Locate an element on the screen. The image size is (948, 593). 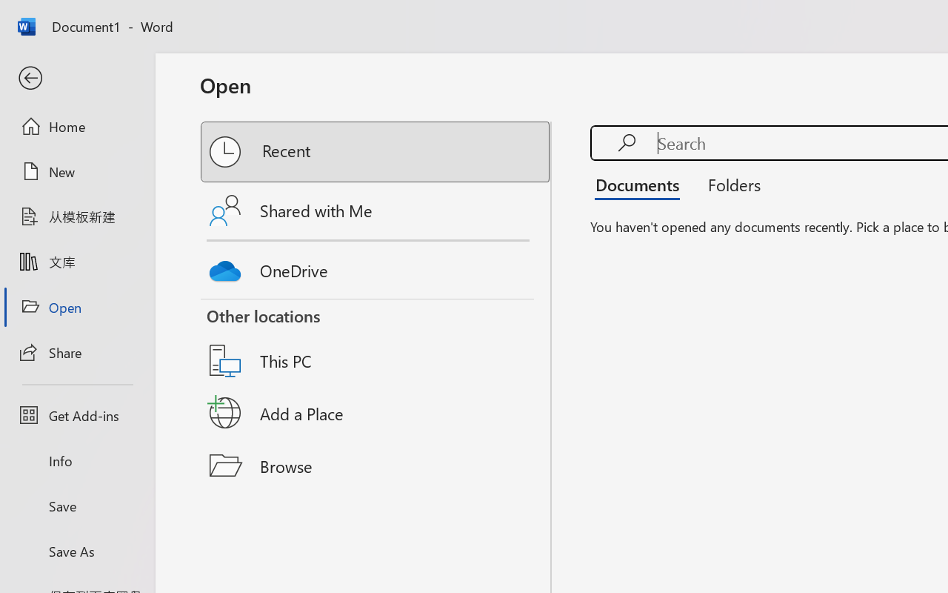
This PC is located at coordinates (376, 342).